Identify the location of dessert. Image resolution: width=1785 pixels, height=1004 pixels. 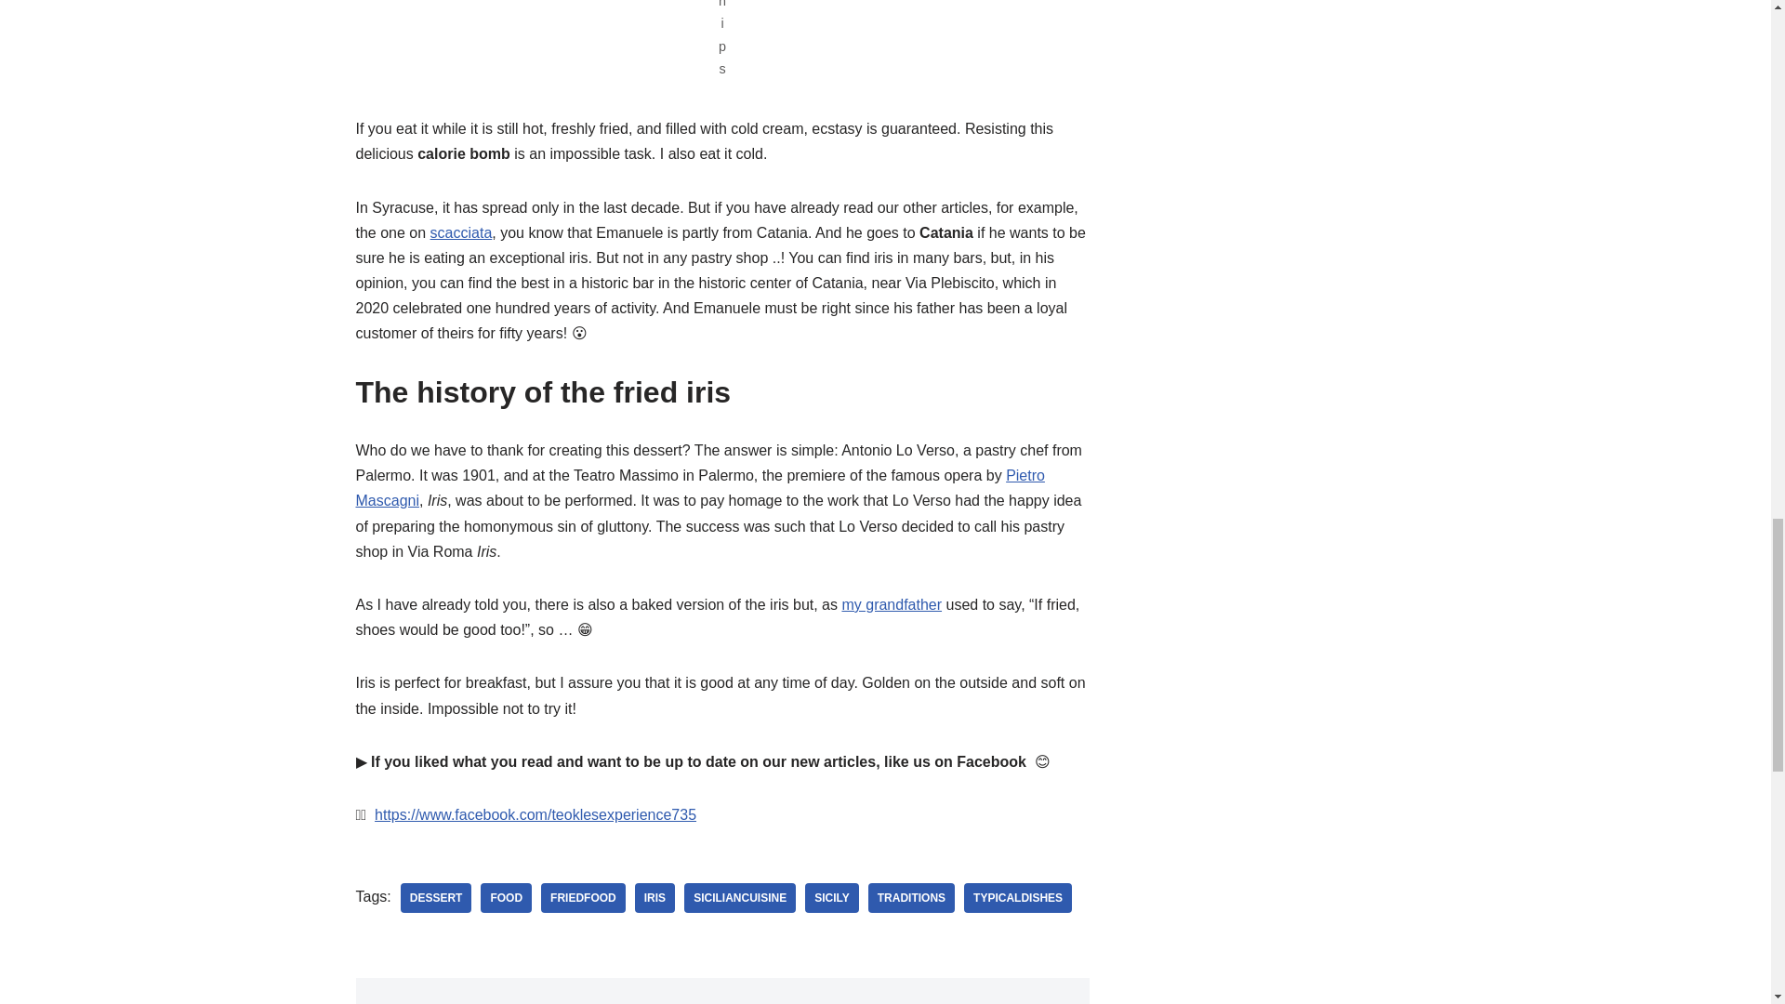
(436, 898).